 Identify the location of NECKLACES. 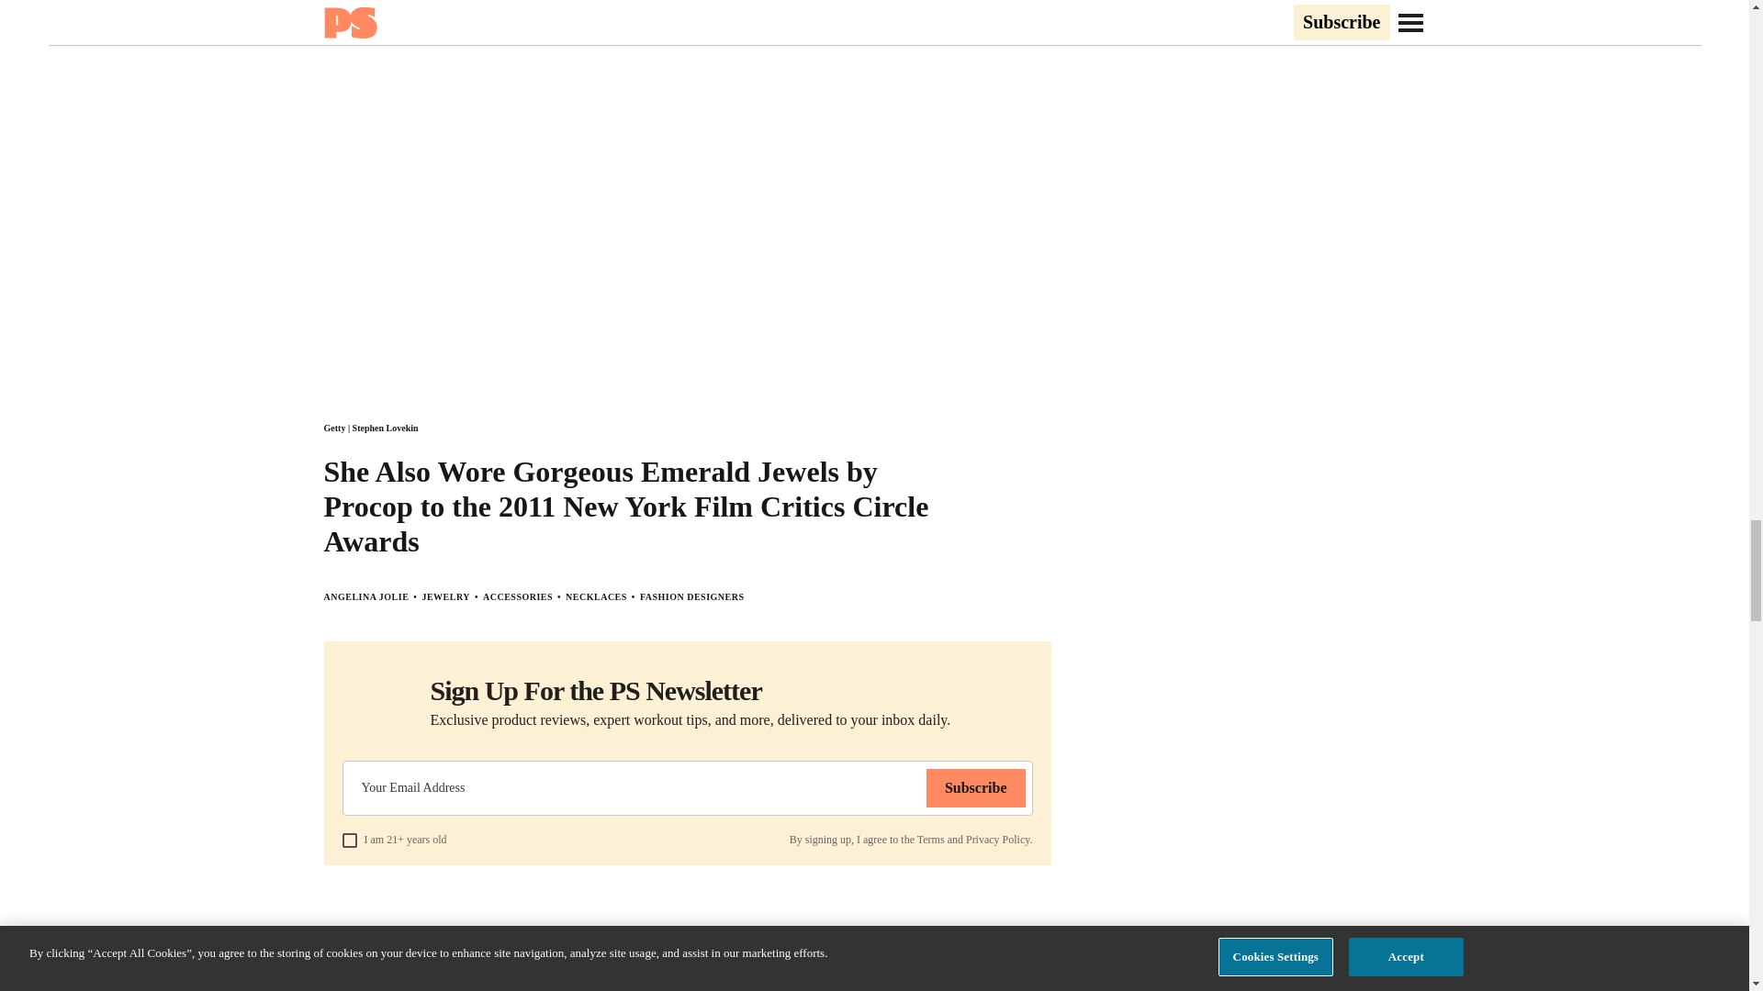
(597, 596).